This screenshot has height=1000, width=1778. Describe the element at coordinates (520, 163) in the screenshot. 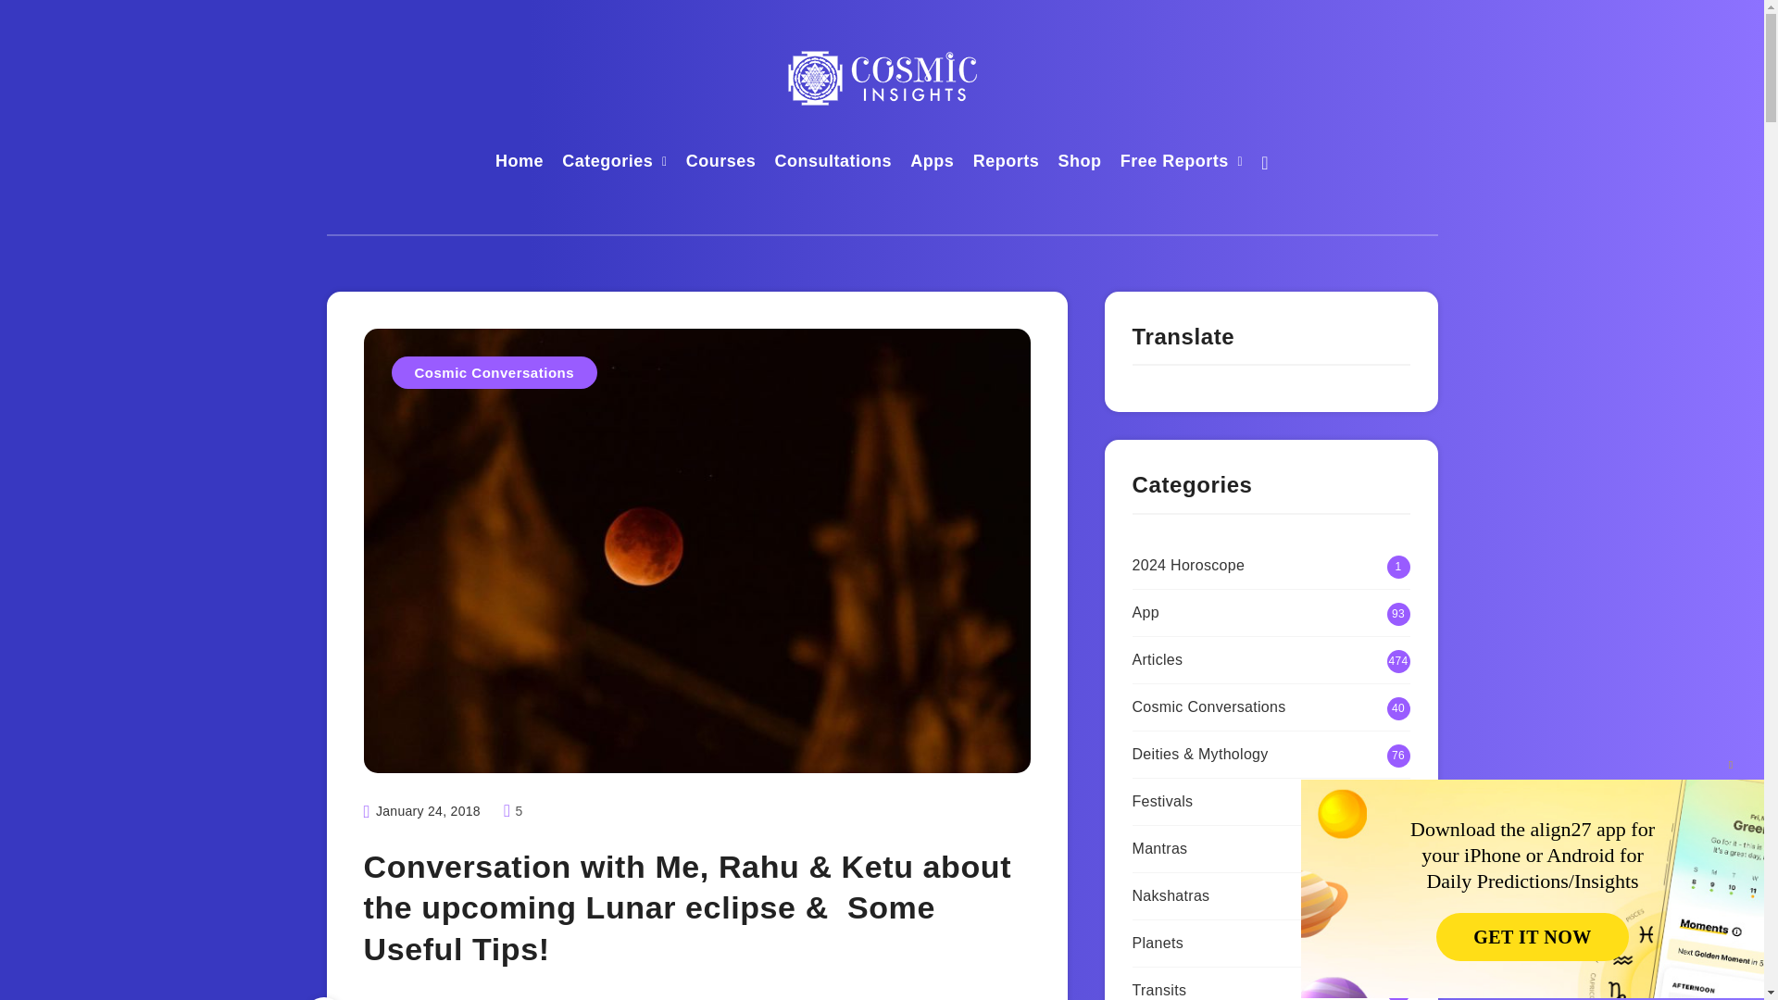

I see `Home` at that location.